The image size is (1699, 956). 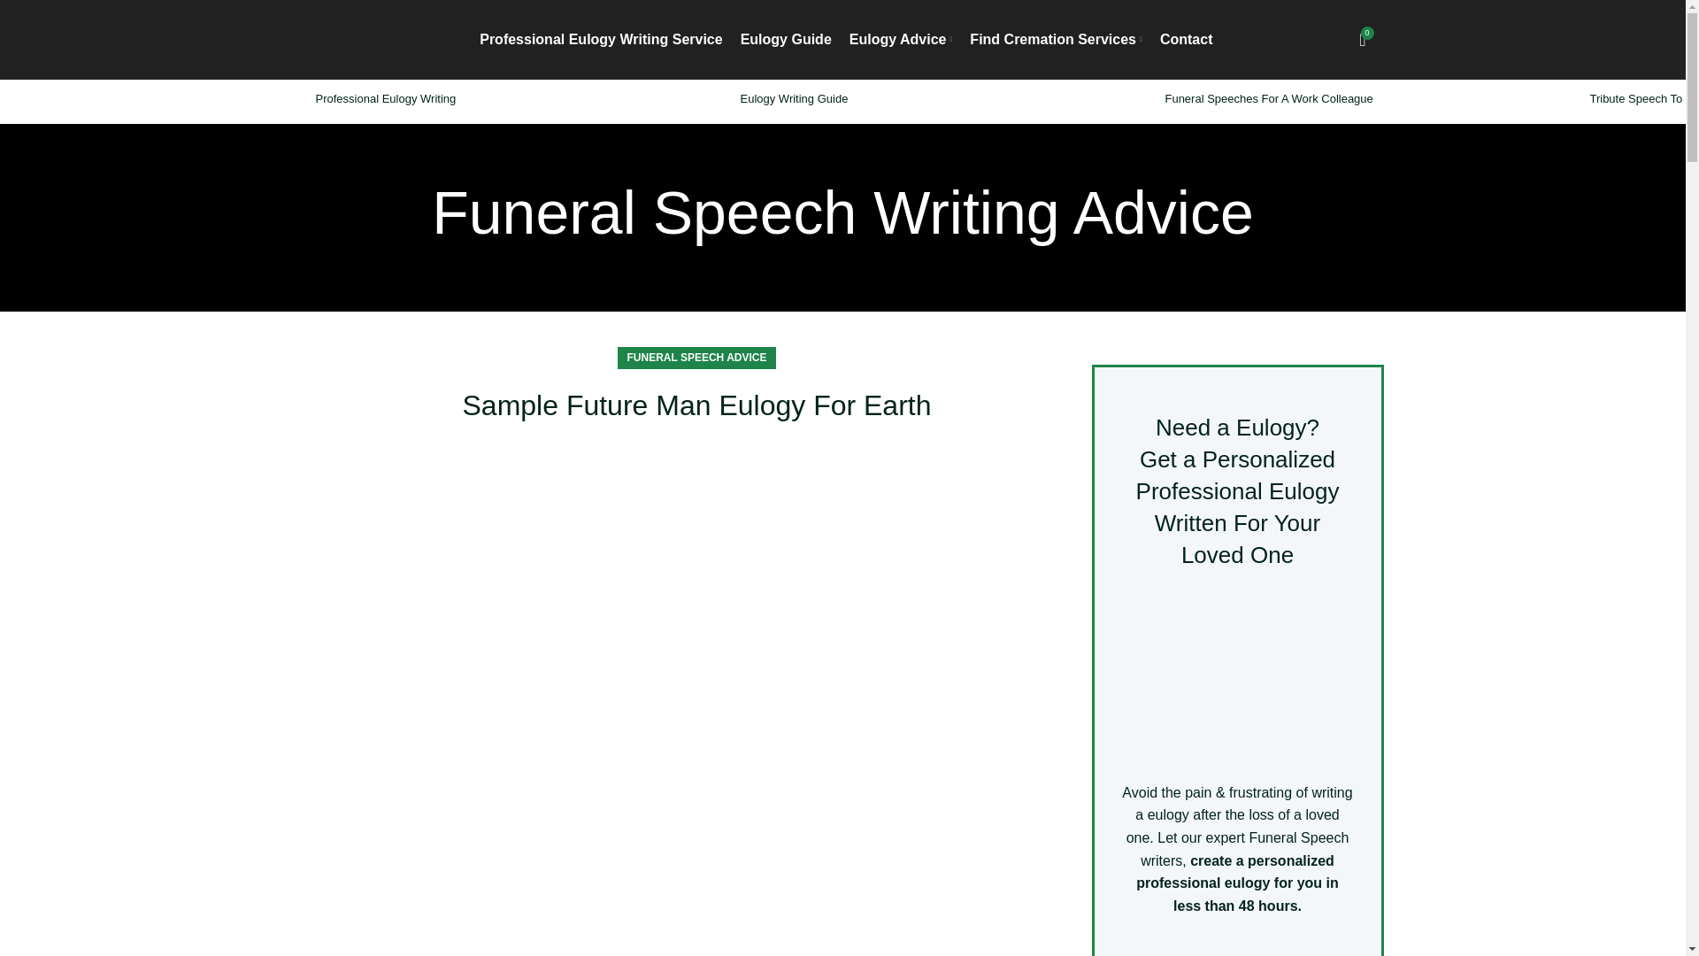 What do you see at coordinates (384, 97) in the screenshot?
I see `Professional Eulogy Writing` at bounding box center [384, 97].